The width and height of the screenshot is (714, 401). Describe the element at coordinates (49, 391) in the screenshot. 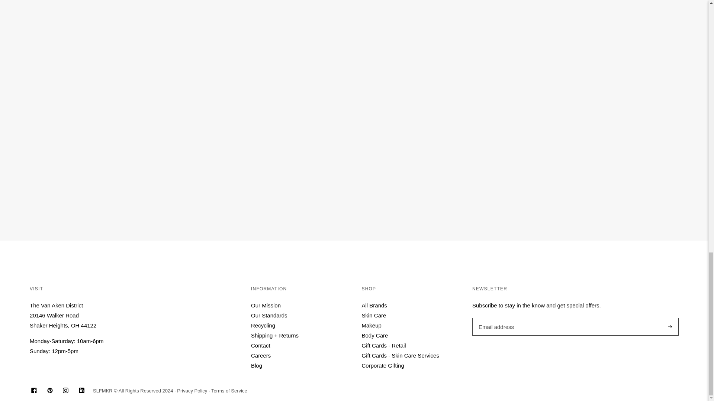

I see `SLFMKR on Pinterest` at that location.